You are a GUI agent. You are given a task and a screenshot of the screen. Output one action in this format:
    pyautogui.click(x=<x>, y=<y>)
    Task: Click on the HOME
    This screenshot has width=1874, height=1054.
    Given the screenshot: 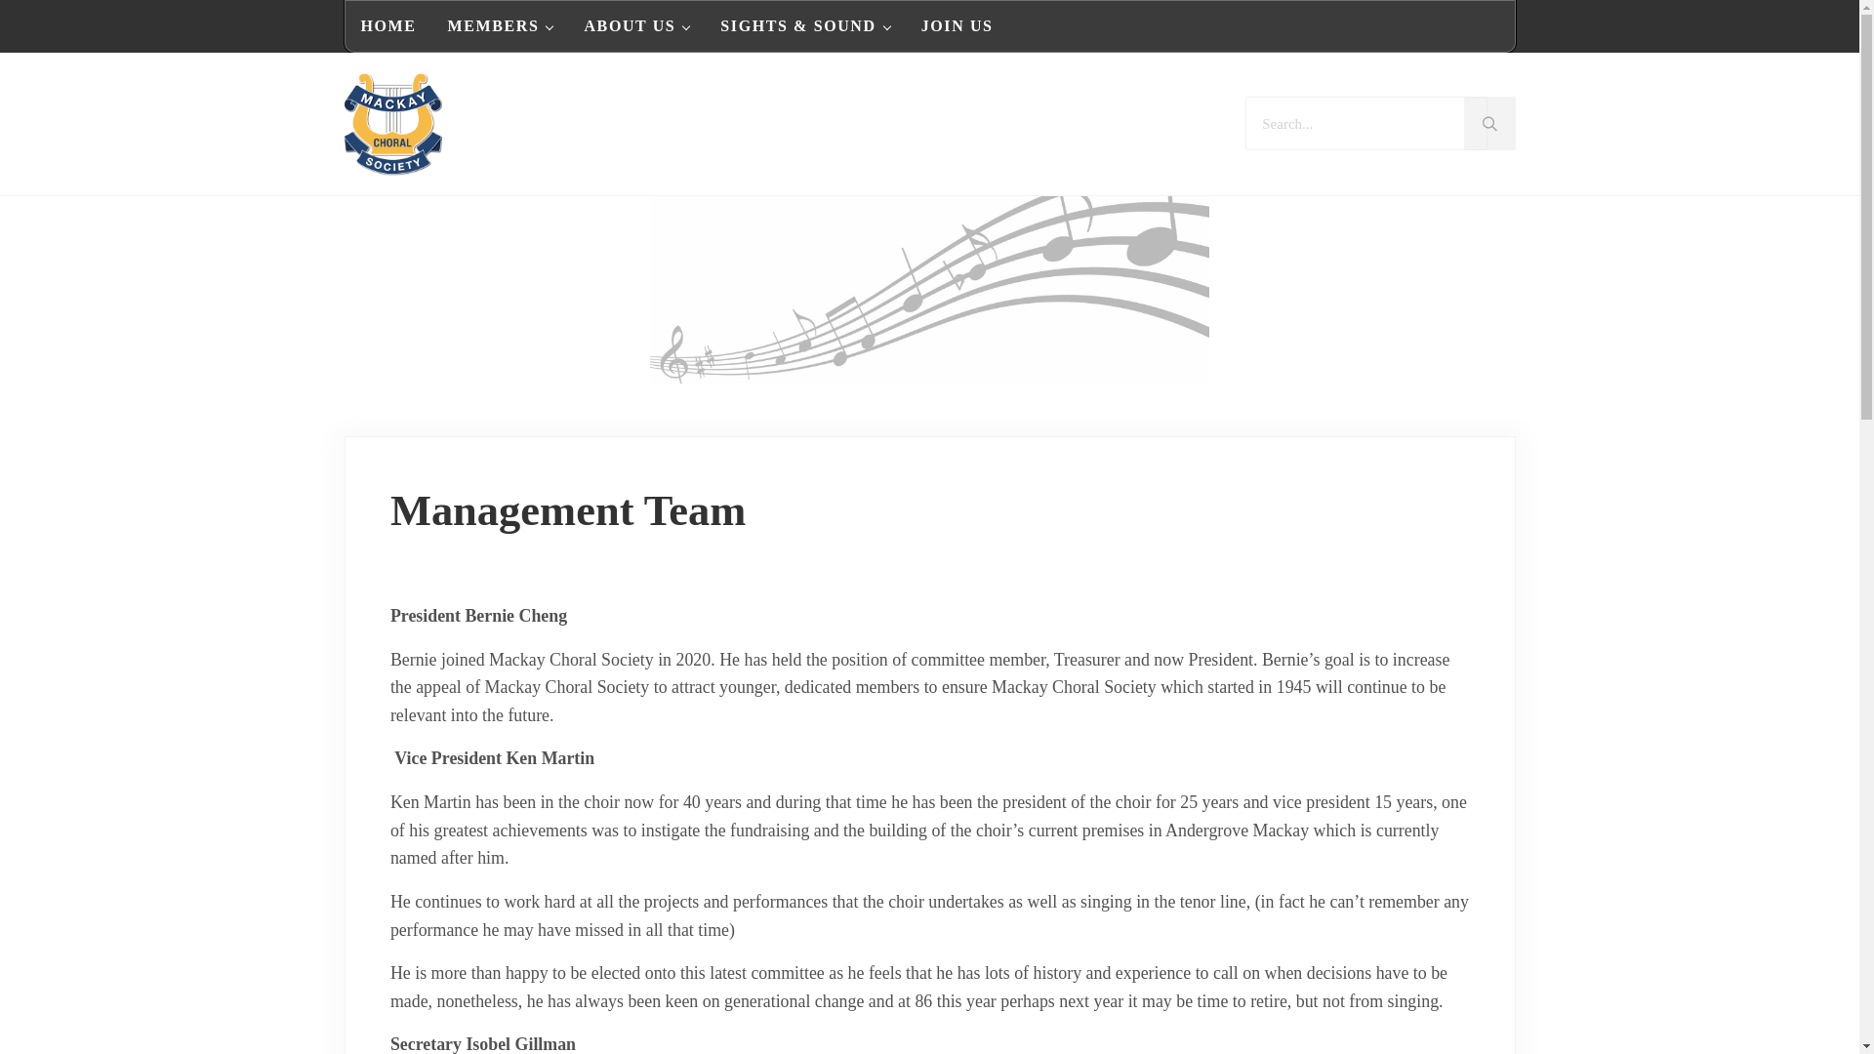 What is the action you would take?
    pyautogui.click(x=388, y=25)
    